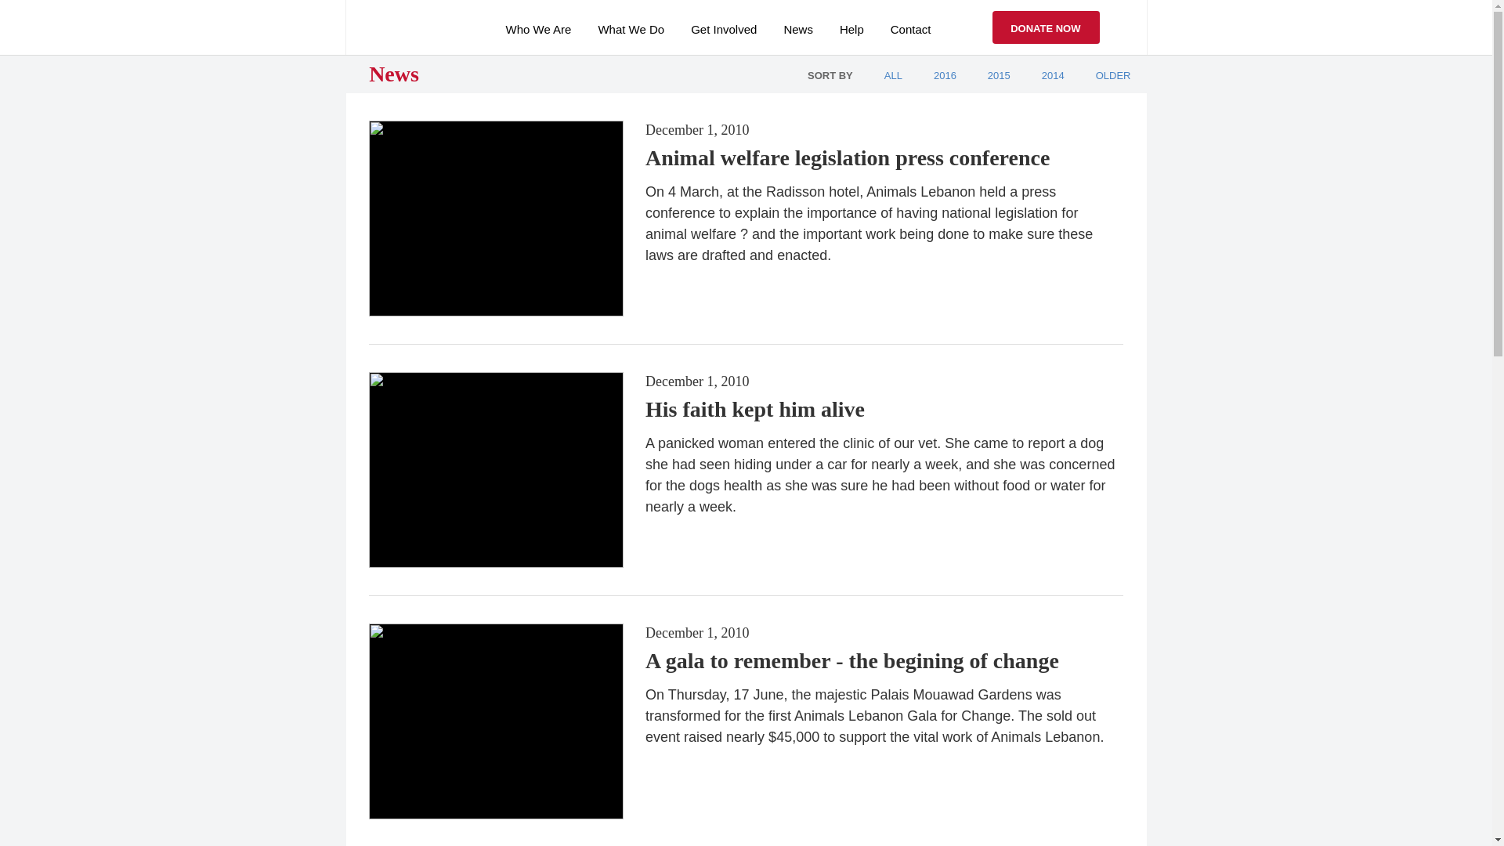  What do you see at coordinates (1113, 75) in the screenshot?
I see `OLDER` at bounding box center [1113, 75].